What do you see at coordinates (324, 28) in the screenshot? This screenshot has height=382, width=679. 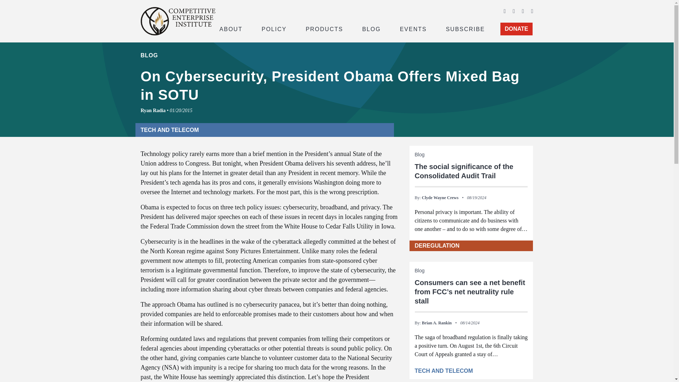 I see `PRODUCTS` at bounding box center [324, 28].